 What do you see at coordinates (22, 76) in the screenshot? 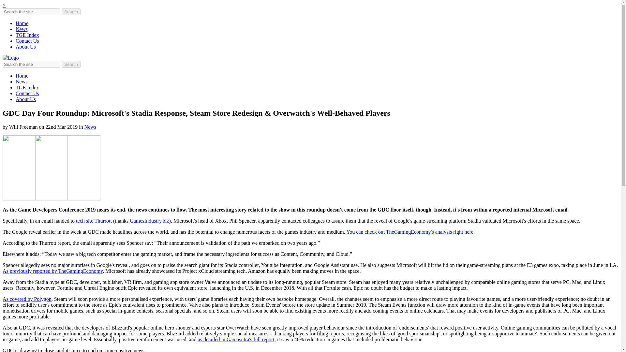
I see `Home` at bounding box center [22, 76].